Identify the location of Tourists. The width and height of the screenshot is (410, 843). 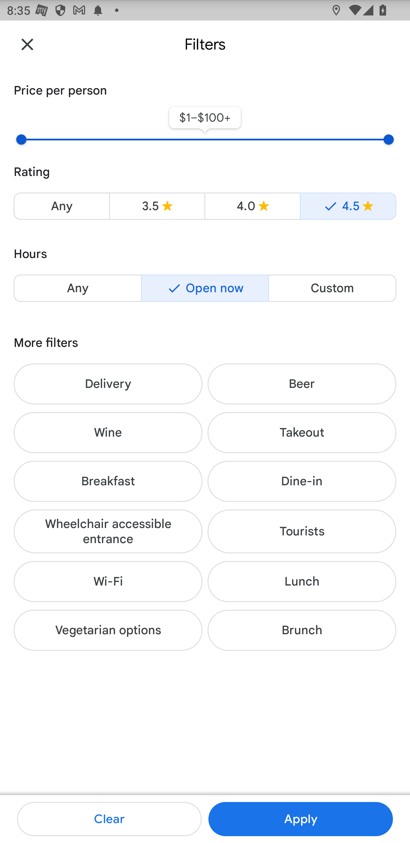
(302, 531).